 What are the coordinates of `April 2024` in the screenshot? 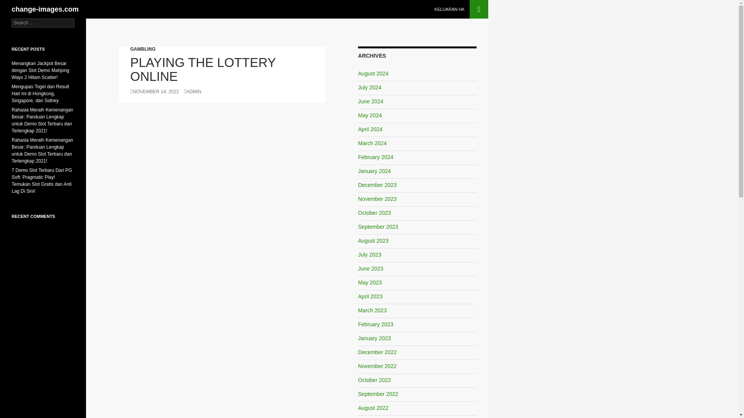 It's located at (370, 129).